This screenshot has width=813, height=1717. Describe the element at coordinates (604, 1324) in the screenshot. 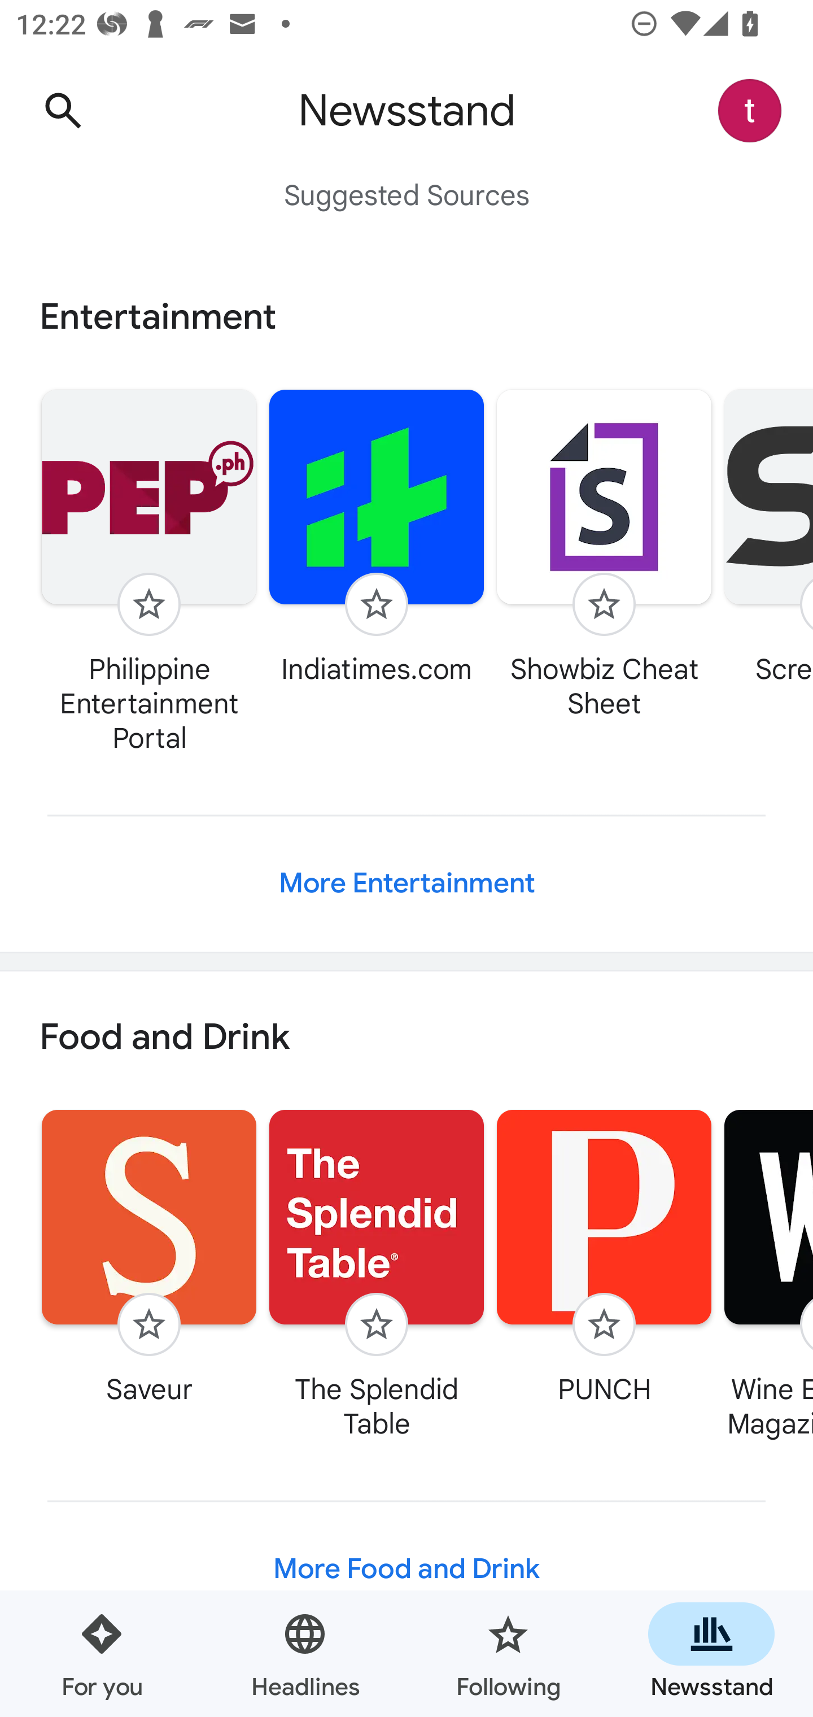

I see `Follow` at that location.